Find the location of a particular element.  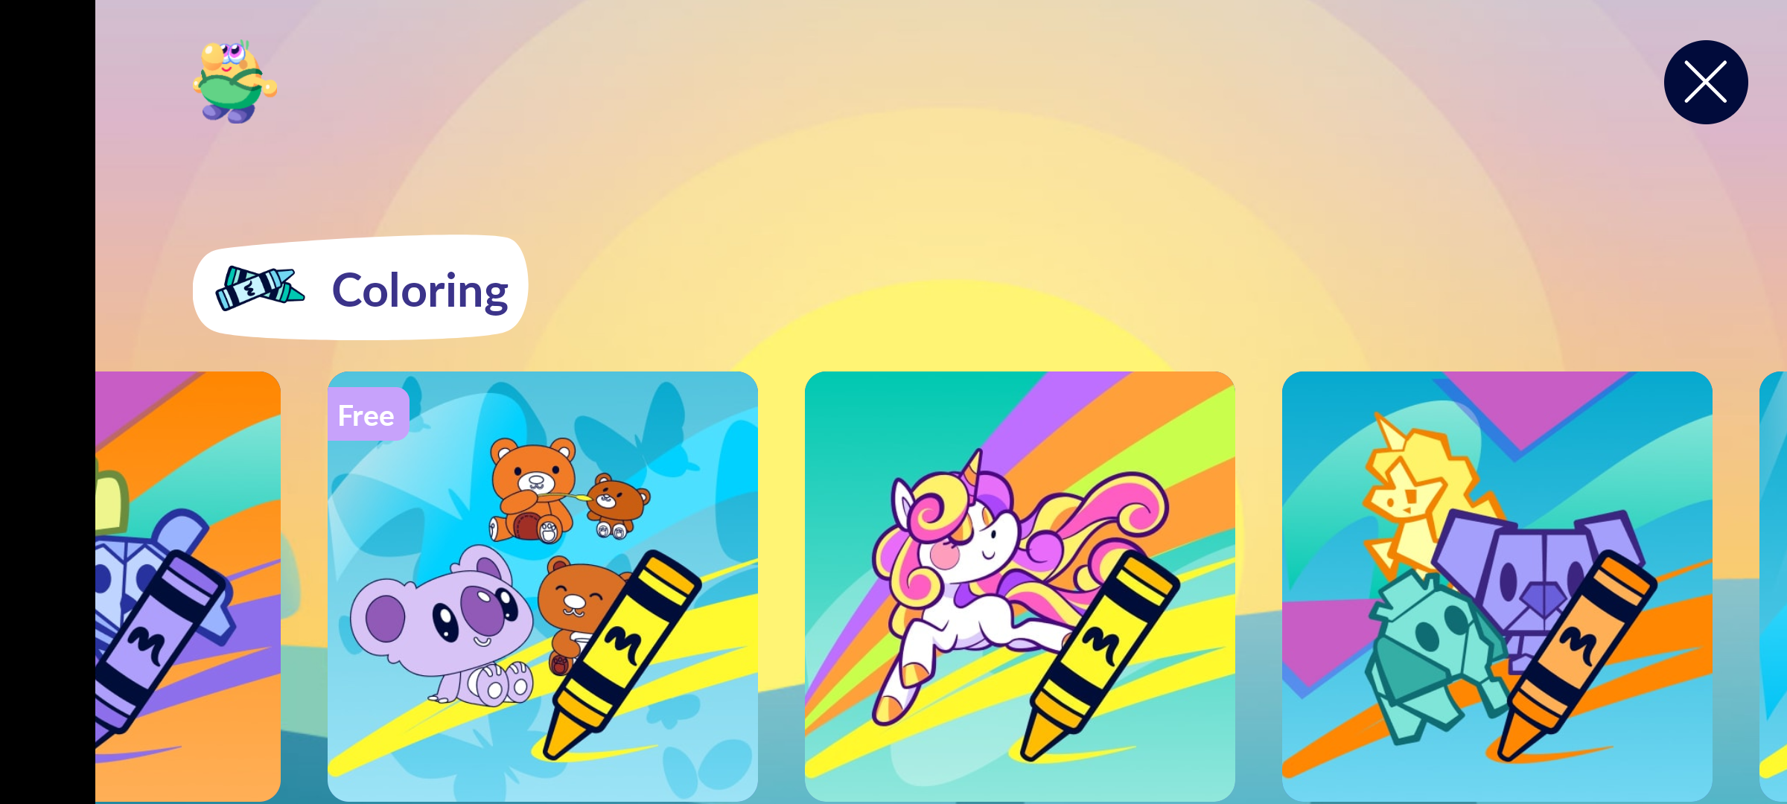

Featured Content Free is located at coordinates (542, 586).